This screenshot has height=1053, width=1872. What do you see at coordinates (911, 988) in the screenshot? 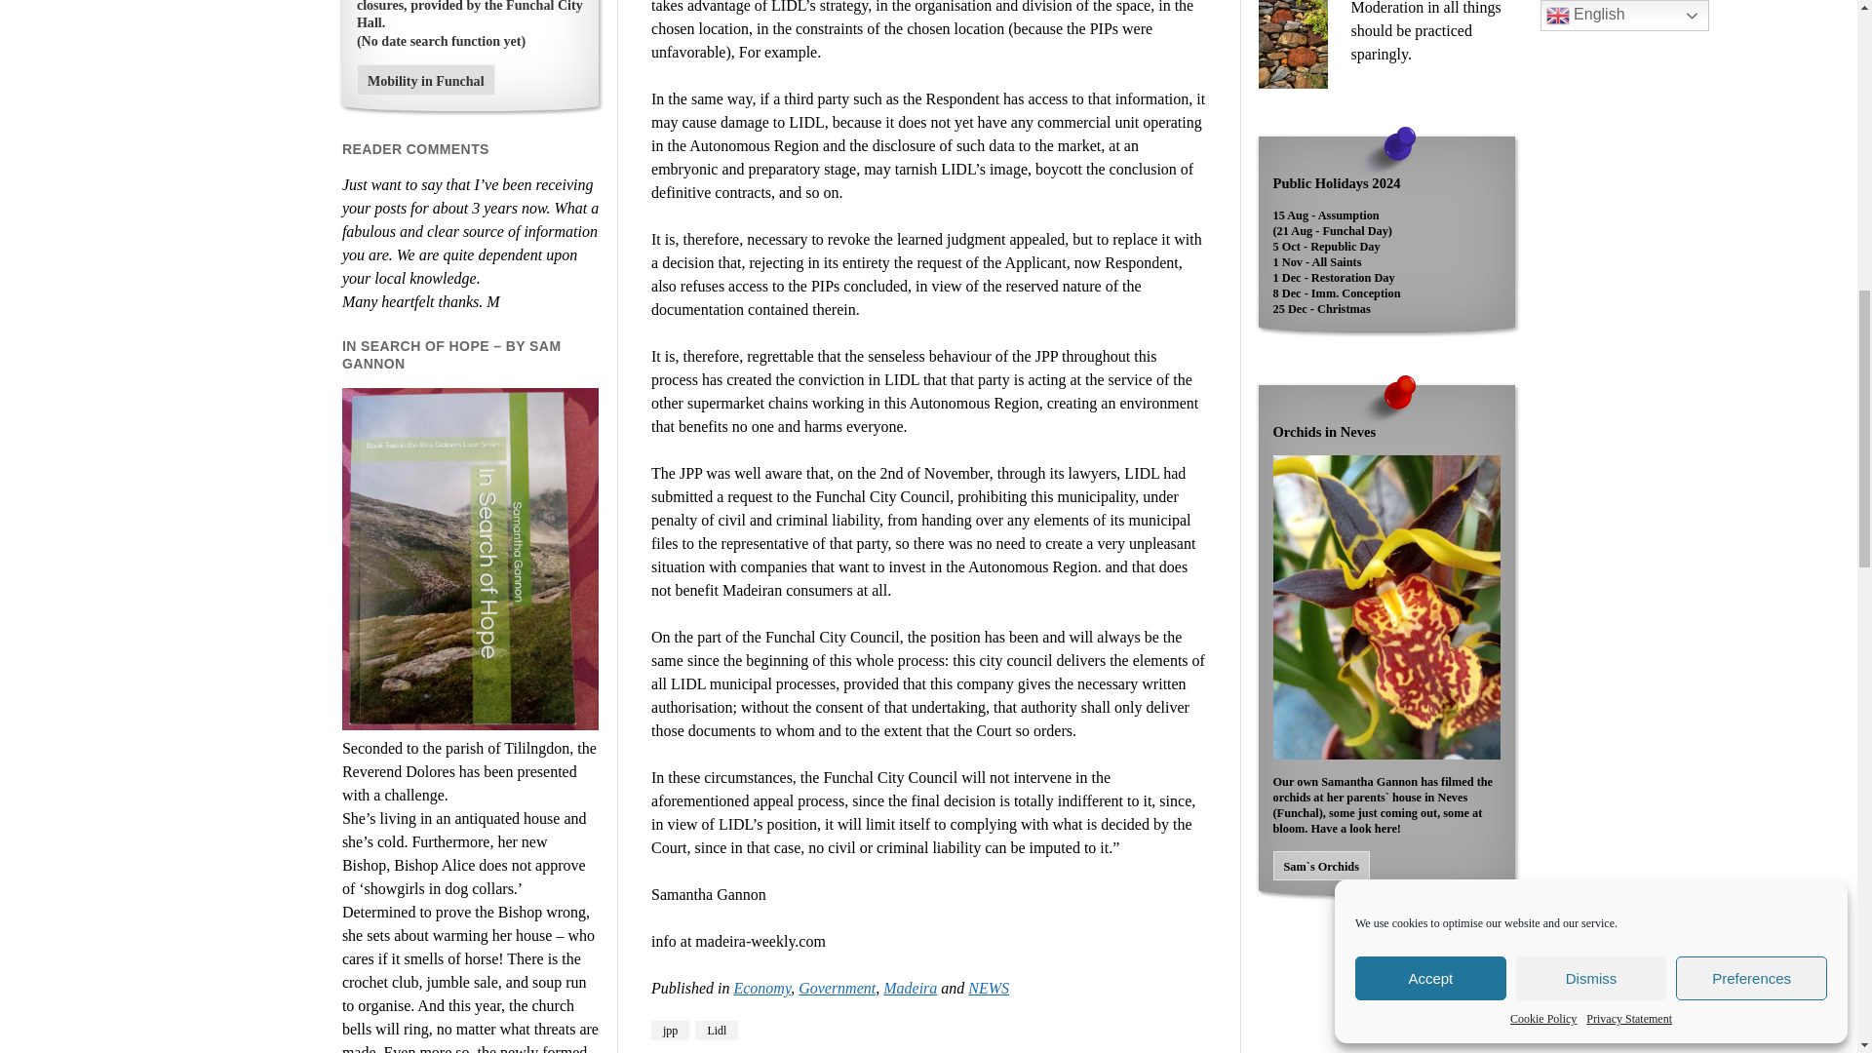
I see `Madeira` at bounding box center [911, 988].